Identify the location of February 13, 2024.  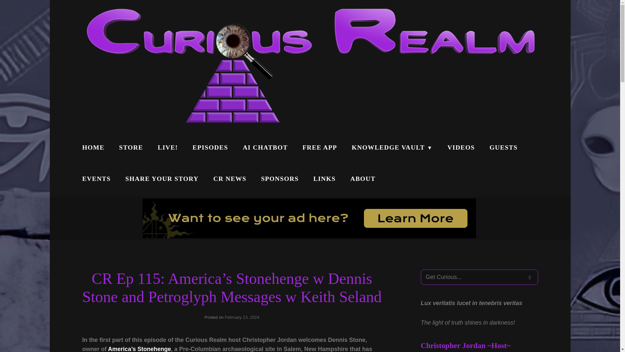
(242, 317).